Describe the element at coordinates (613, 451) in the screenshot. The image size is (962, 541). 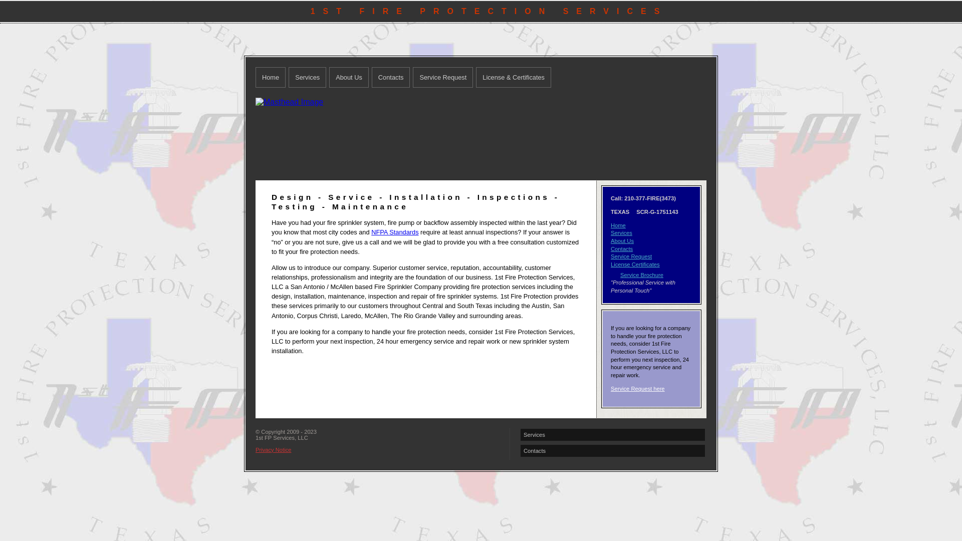
I see `Contacts` at that location.